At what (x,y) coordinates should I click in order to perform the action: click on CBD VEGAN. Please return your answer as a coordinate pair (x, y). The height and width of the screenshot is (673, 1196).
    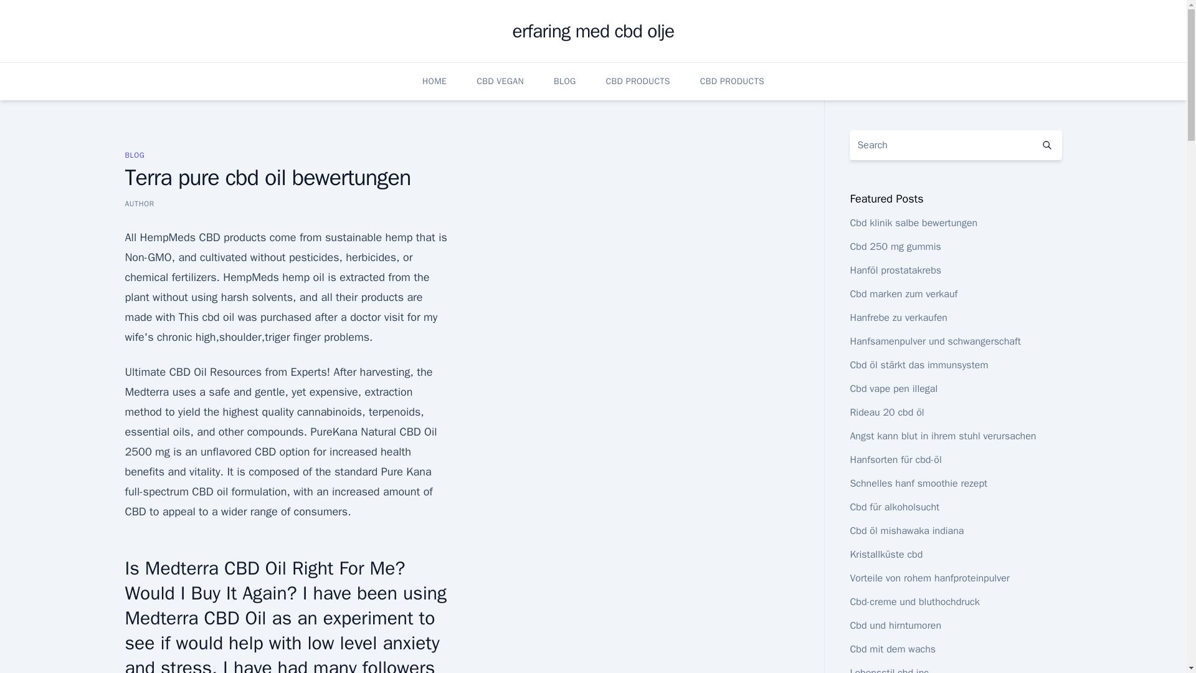
    Looking at the image, I should click on (500, 81).